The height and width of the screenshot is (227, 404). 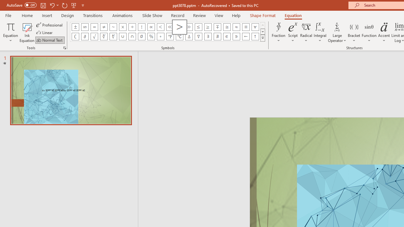 I want to click on Equation Symbol Less Than, so click(x=160, y=27).